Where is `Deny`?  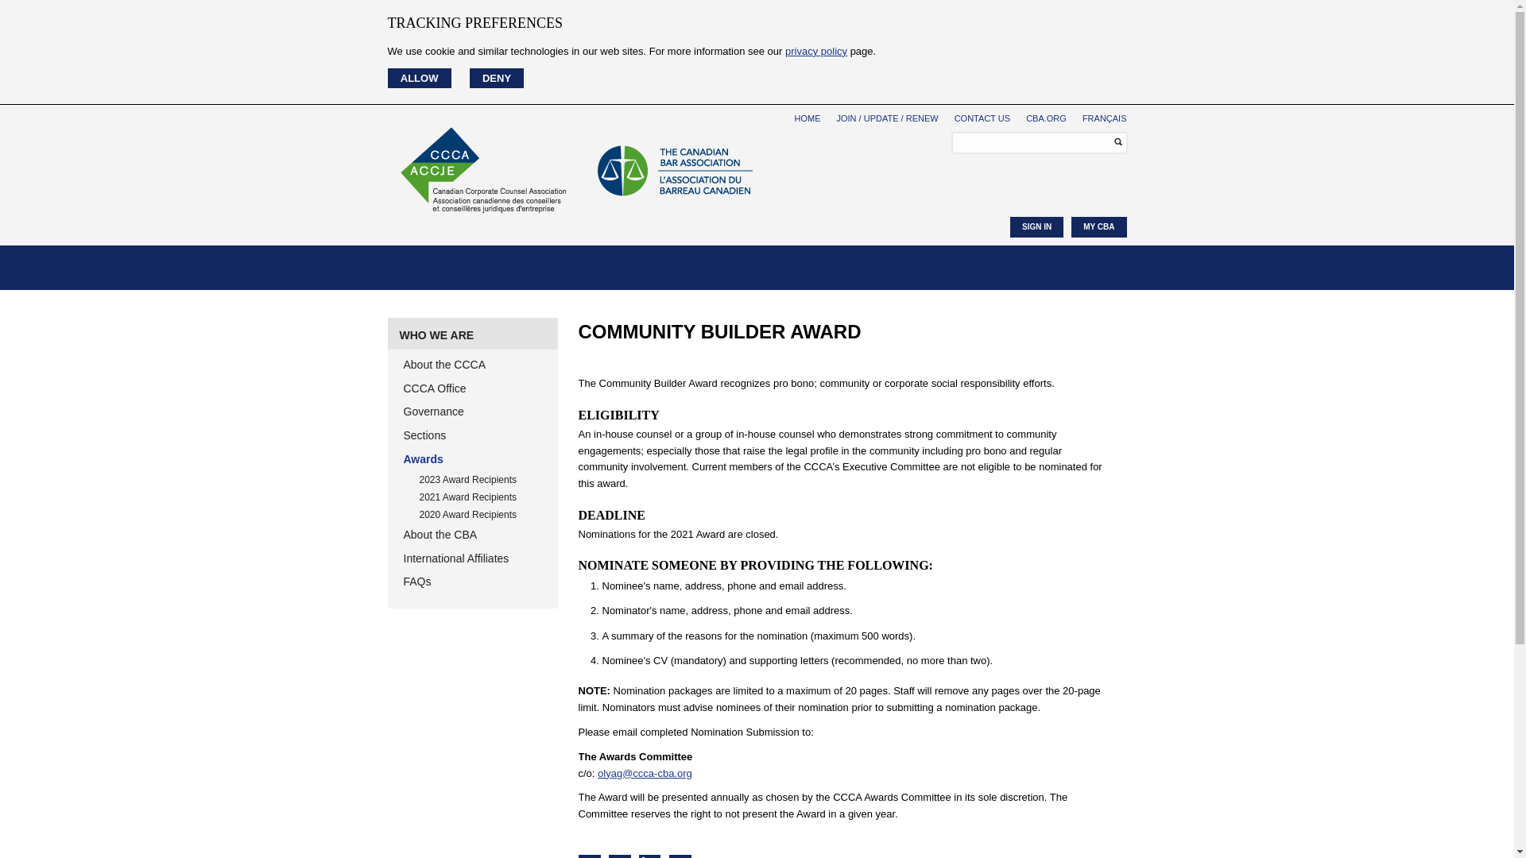
Deny is located at coordinates (498, 78).